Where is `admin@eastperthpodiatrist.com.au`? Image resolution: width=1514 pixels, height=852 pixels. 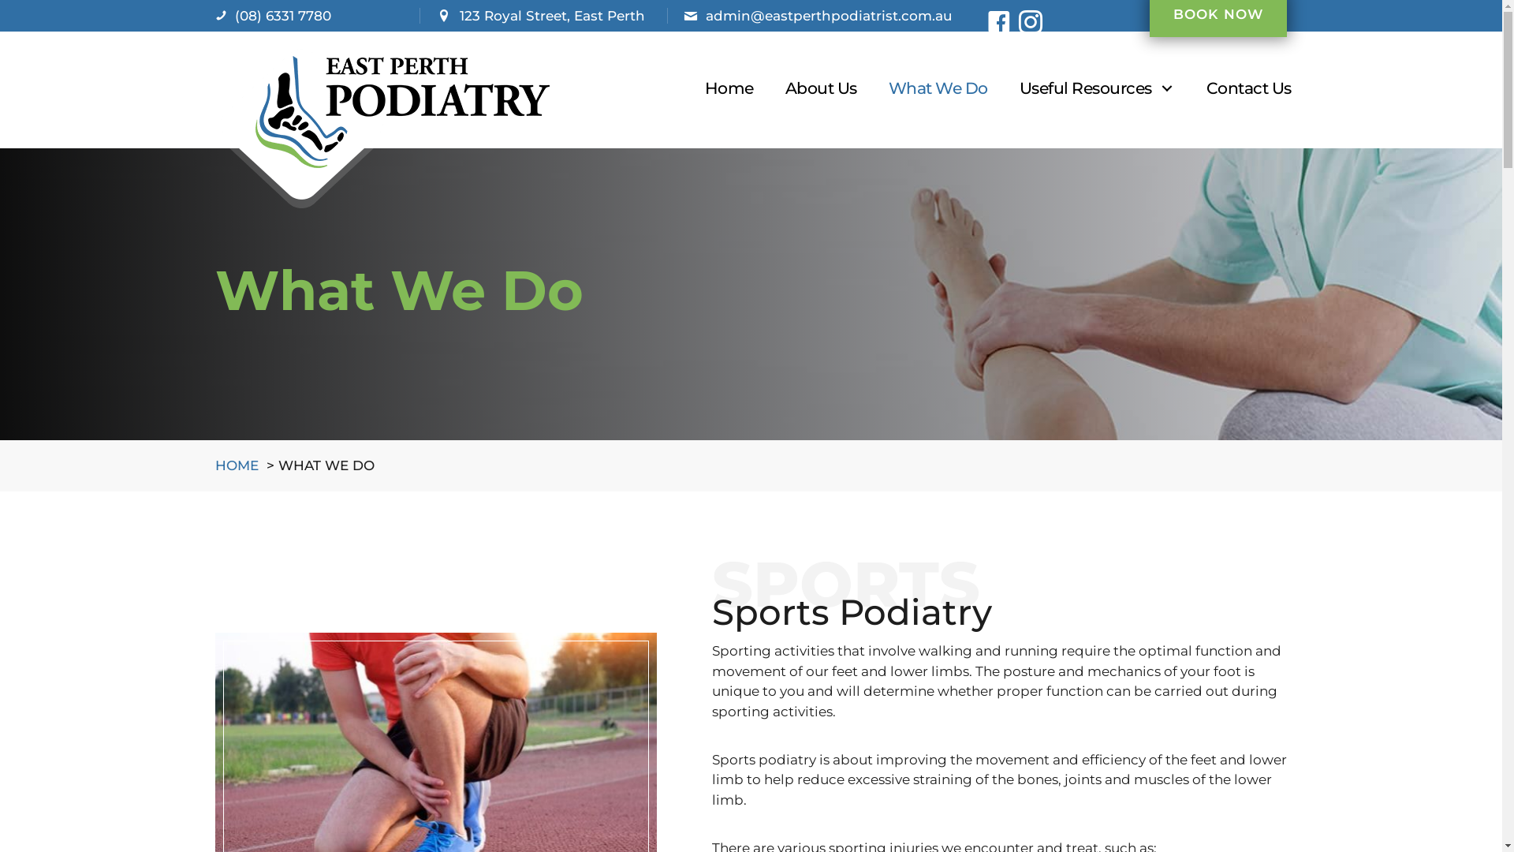
admin@eastperthpodiatrist.com.au is located at coordinates (830, 16).